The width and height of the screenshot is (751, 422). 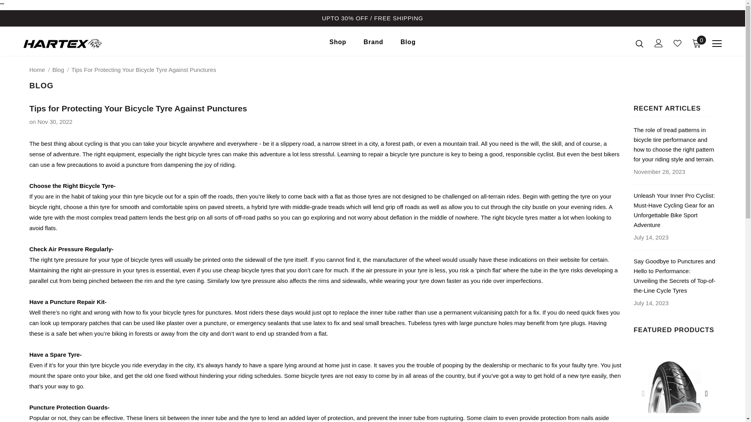 What do you see at coordinates (696, 43) in the screenshot?
I see `0` at bounding box center [696, 43].